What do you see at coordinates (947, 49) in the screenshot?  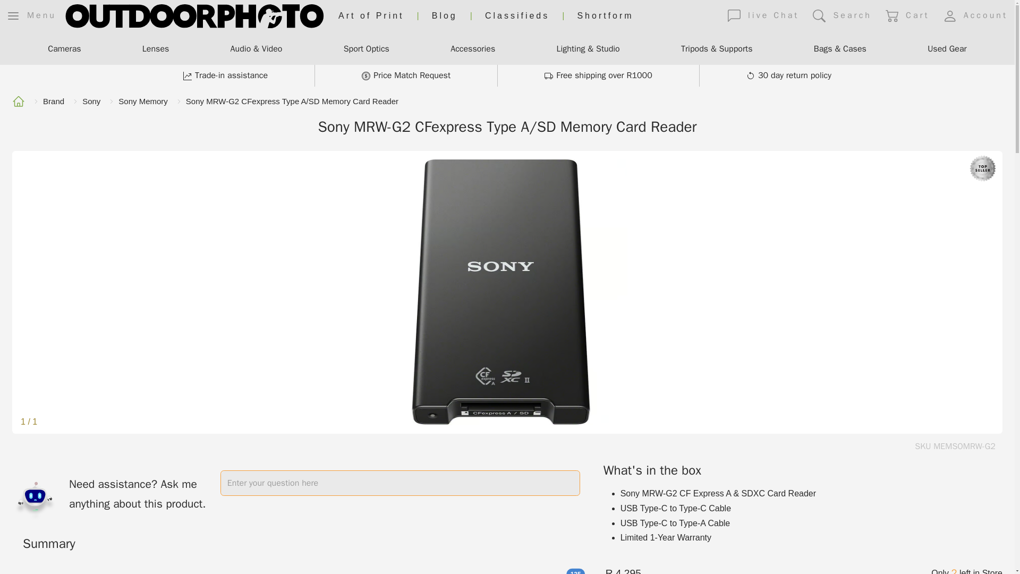 I see `Used Gear` at bounding box center [947, 49].